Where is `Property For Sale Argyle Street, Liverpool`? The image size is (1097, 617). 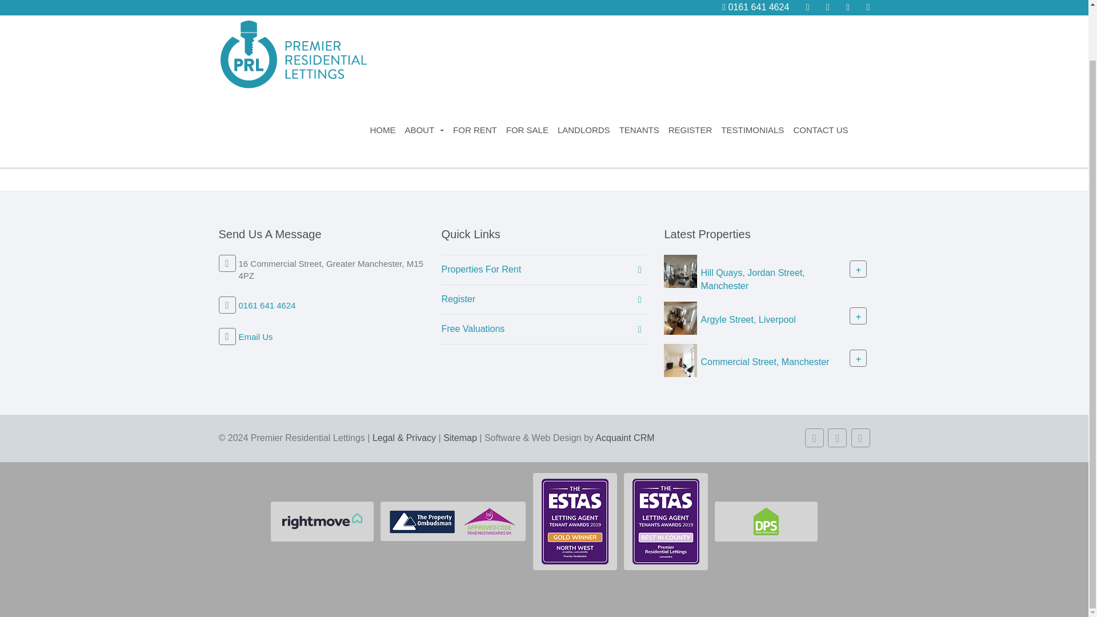
Property For Sale Argyle Street, Liverpool is located at coordinates (680, 316).